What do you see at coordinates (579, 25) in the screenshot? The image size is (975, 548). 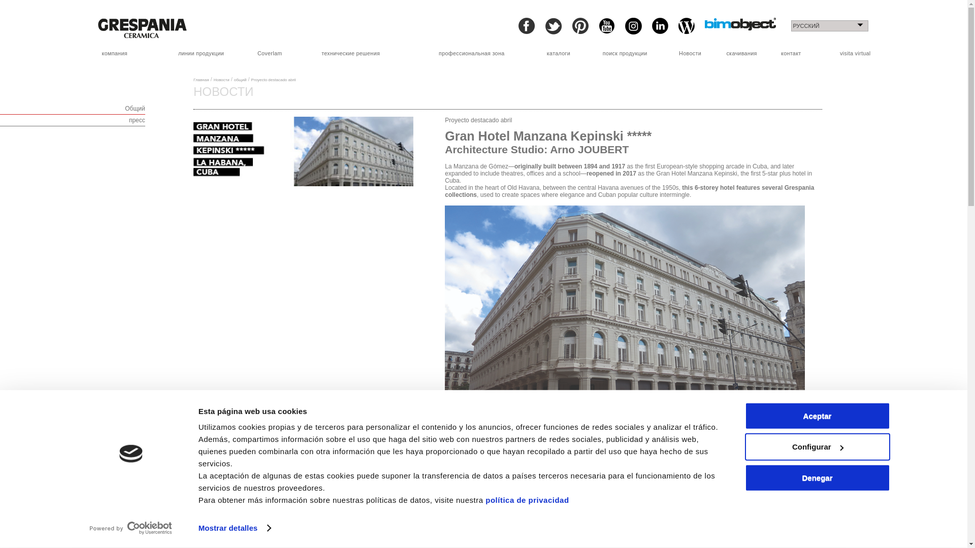 I see `pinterest` at bounding box center [579, 25].